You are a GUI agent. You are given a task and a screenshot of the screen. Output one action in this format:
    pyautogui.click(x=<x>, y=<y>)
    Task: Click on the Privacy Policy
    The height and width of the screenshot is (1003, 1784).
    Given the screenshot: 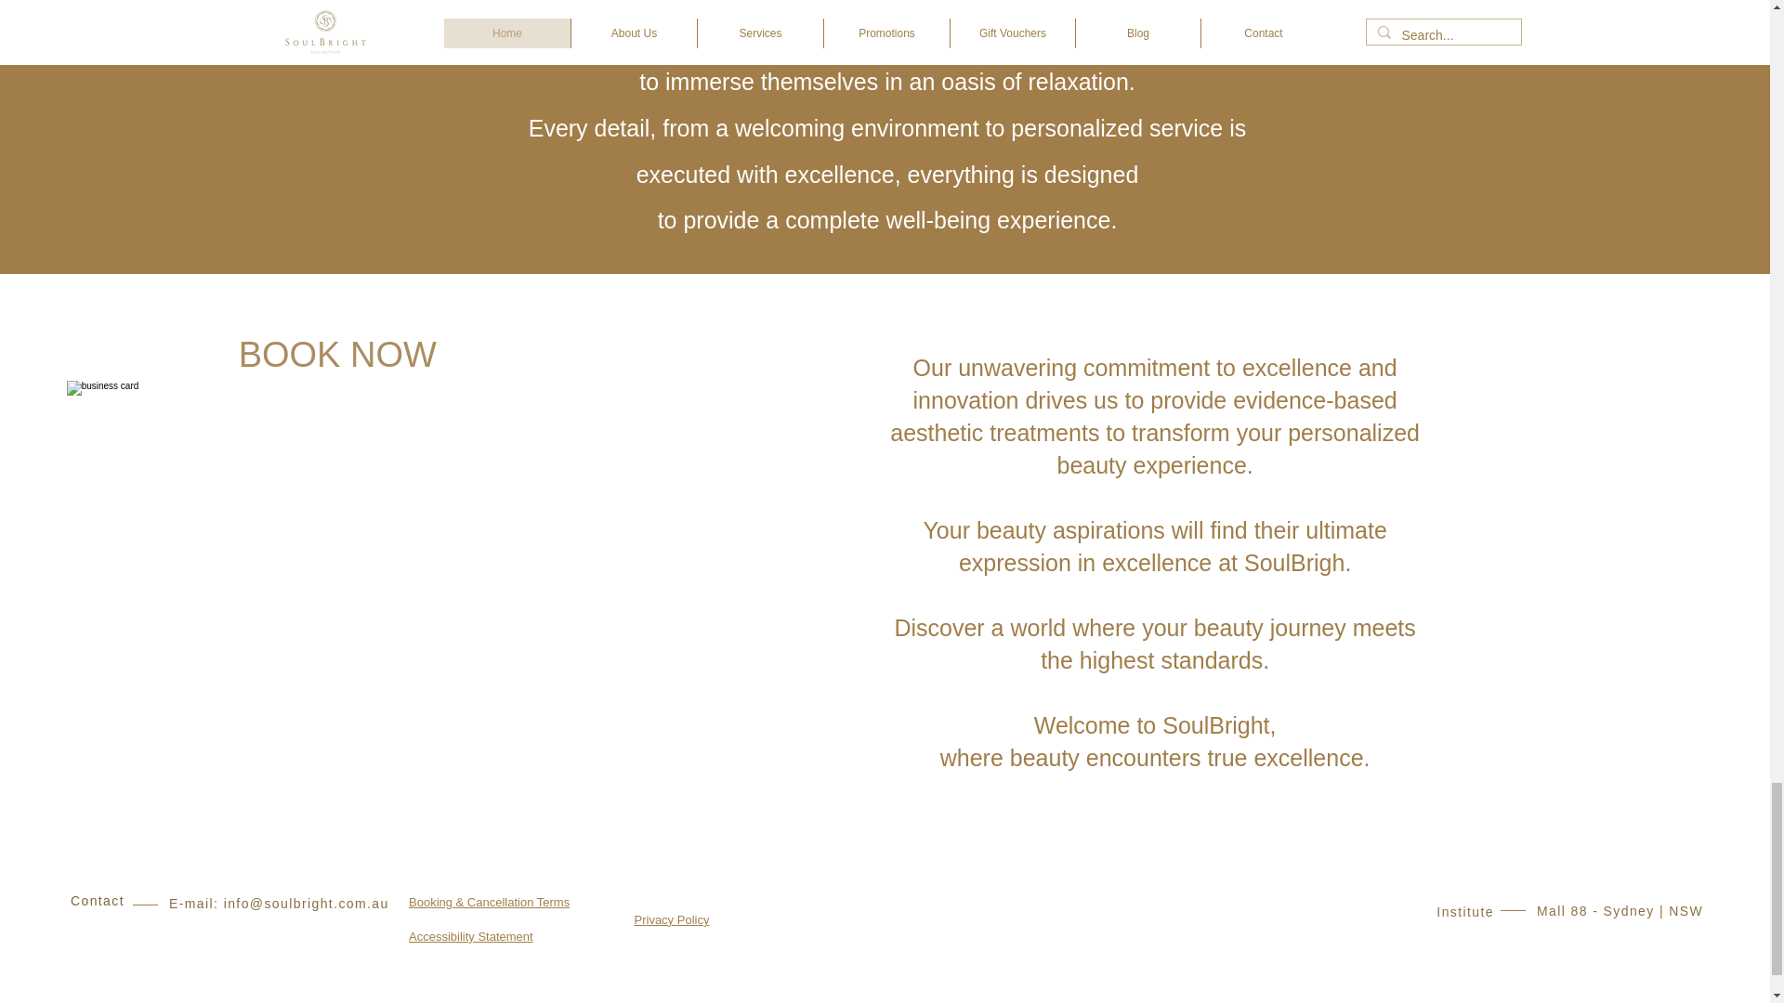 What is the action you would take?
    pyautogui.click(x=671, y=919)
    